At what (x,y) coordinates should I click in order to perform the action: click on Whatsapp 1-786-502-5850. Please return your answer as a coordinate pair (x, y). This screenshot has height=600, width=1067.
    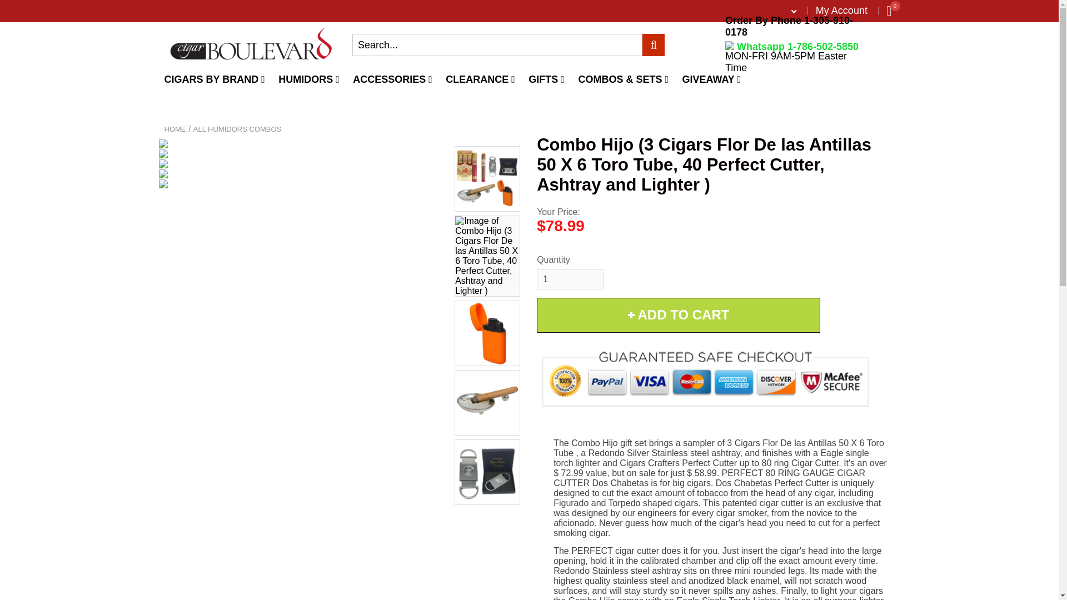
    Looking at the image, I should click on (792, 47).